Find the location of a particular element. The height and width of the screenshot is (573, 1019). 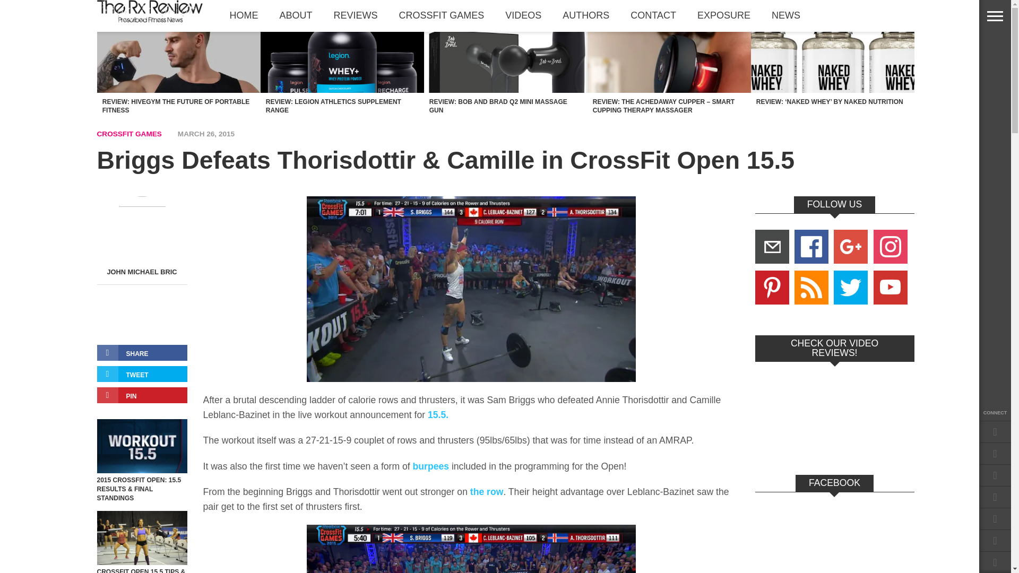

ABOUT is located at coordinates (296, 15).